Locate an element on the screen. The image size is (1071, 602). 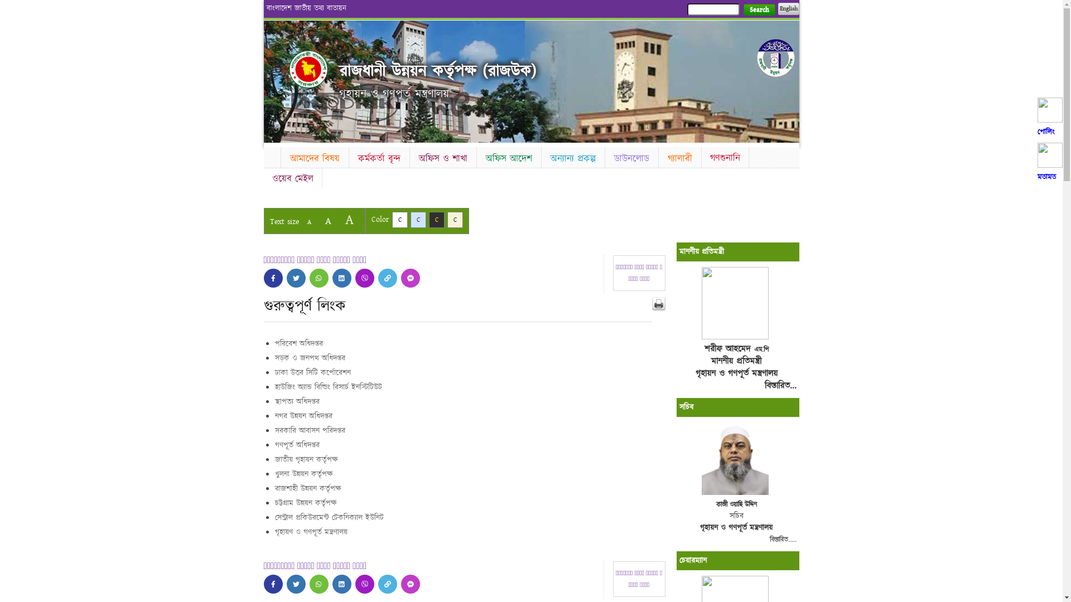
English is located at coordinates (788, 9).